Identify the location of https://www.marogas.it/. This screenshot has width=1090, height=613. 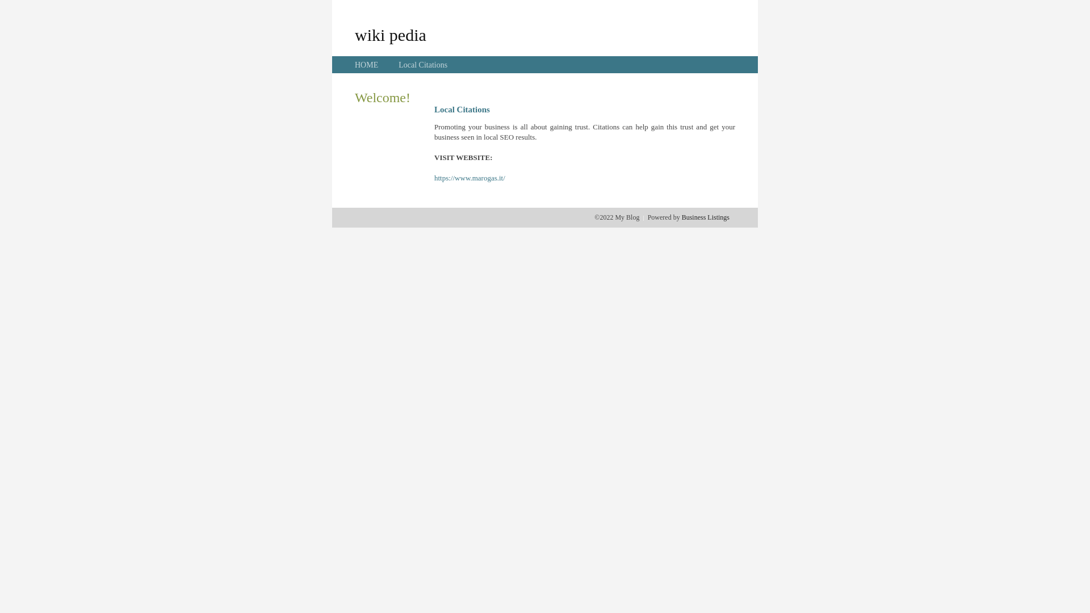
(470, 178).